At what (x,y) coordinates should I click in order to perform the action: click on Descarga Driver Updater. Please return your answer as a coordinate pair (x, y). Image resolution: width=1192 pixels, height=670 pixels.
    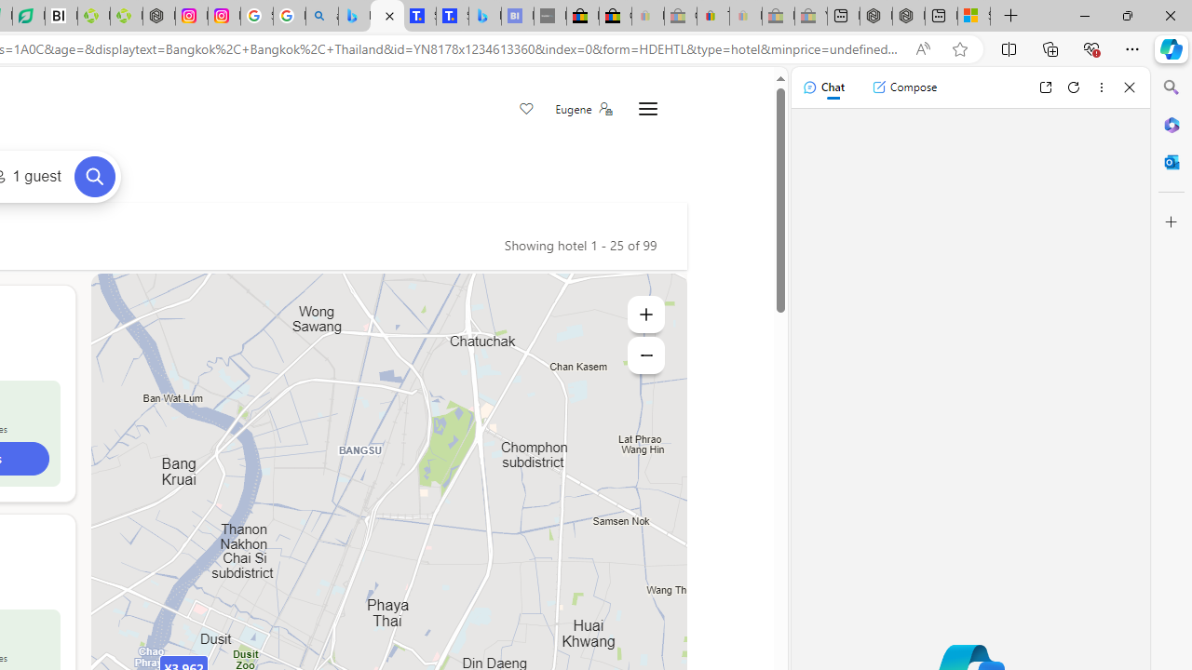
    Looking at the image, I should click on (127, 17).